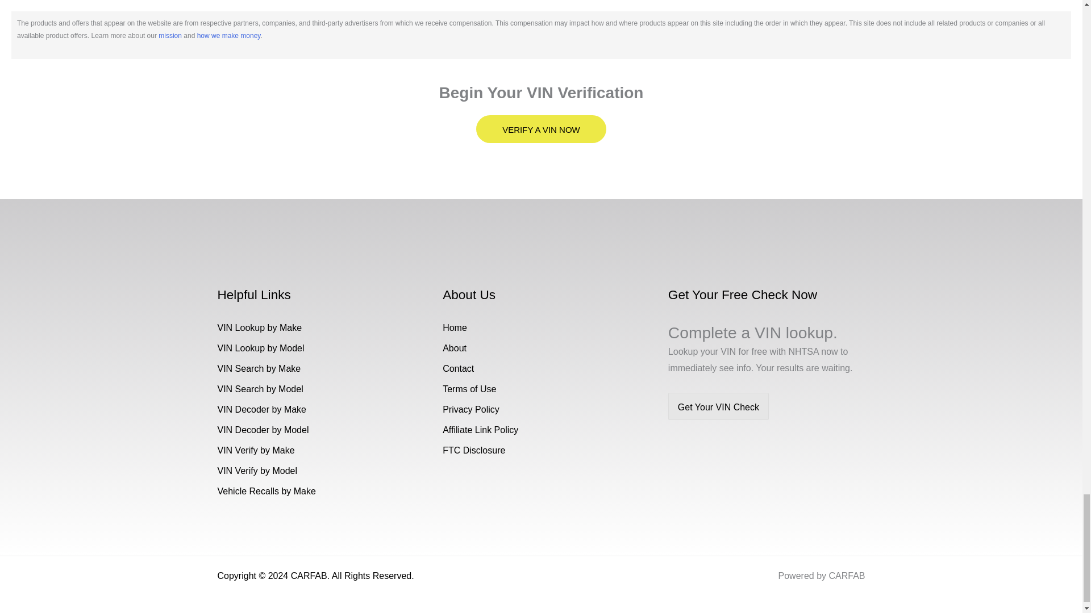  I want to click on VIN Decoder by Make, so click(261, 409).